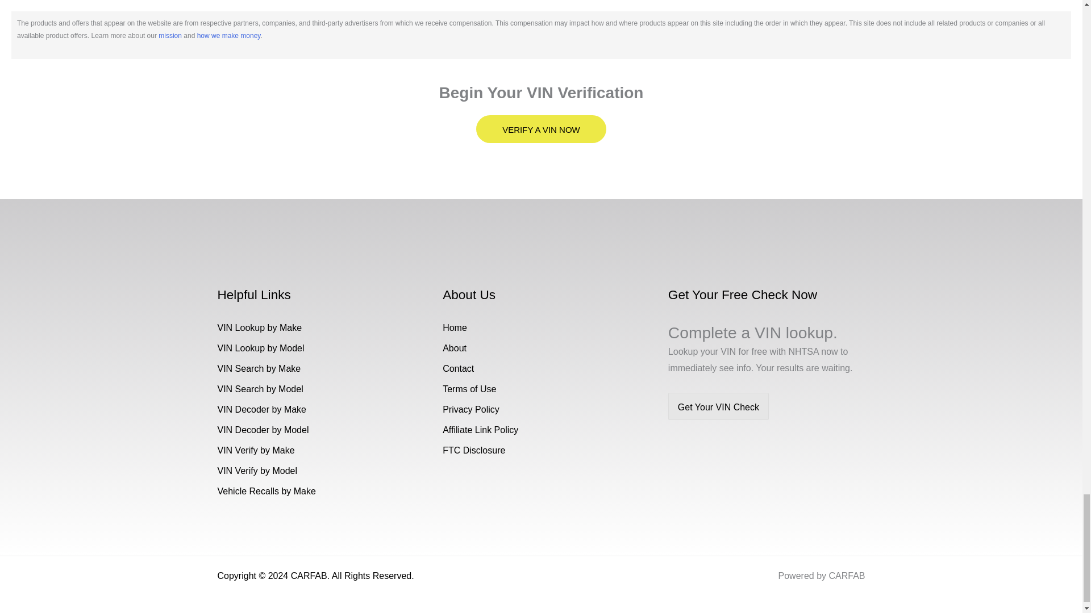  I want to click on VIN Decoder by Make, so click(261, 409).